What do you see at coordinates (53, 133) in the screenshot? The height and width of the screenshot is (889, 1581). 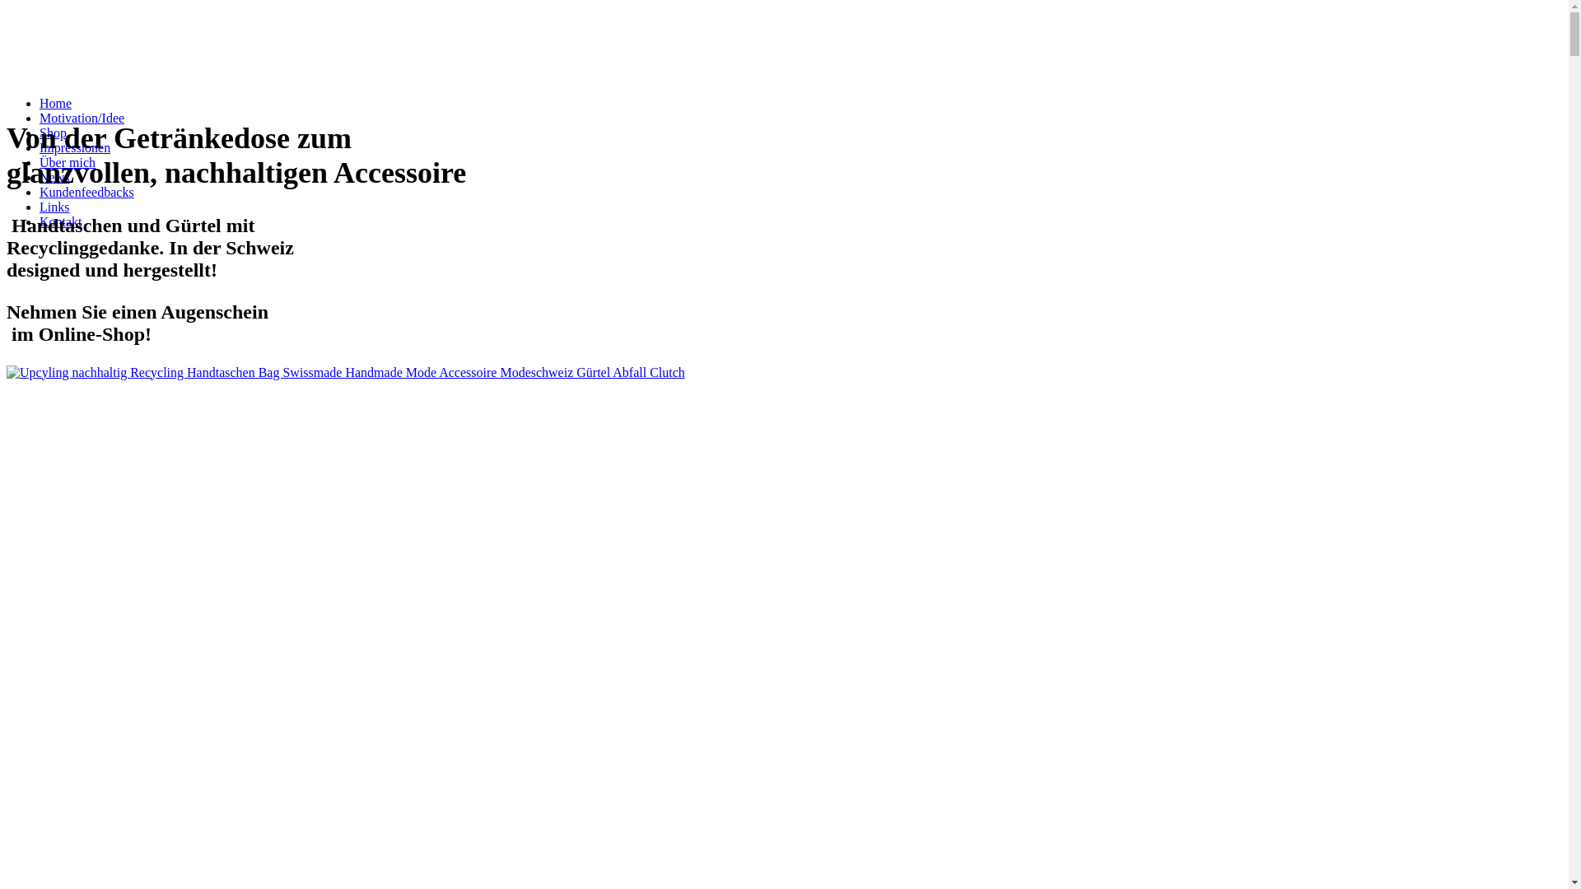 I see `Shop` at bounding box center [53, 133].